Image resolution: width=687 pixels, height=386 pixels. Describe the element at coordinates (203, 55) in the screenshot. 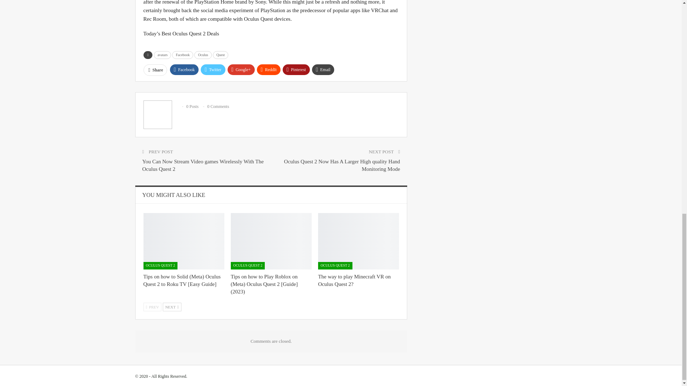

I see `Oculus` at that location.